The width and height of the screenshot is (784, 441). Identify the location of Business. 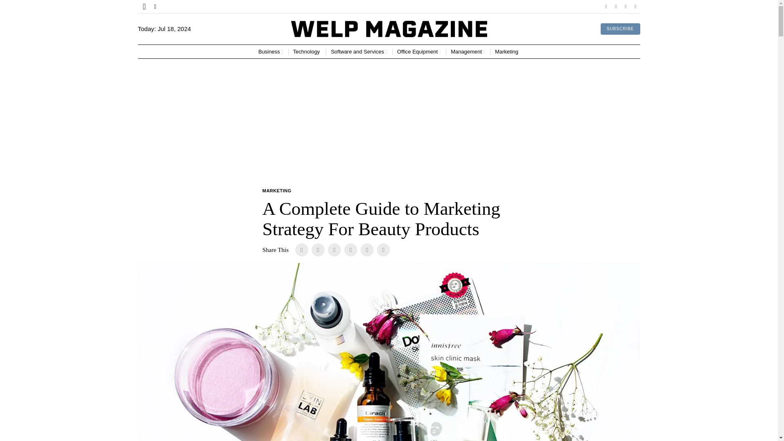
(271, 51).